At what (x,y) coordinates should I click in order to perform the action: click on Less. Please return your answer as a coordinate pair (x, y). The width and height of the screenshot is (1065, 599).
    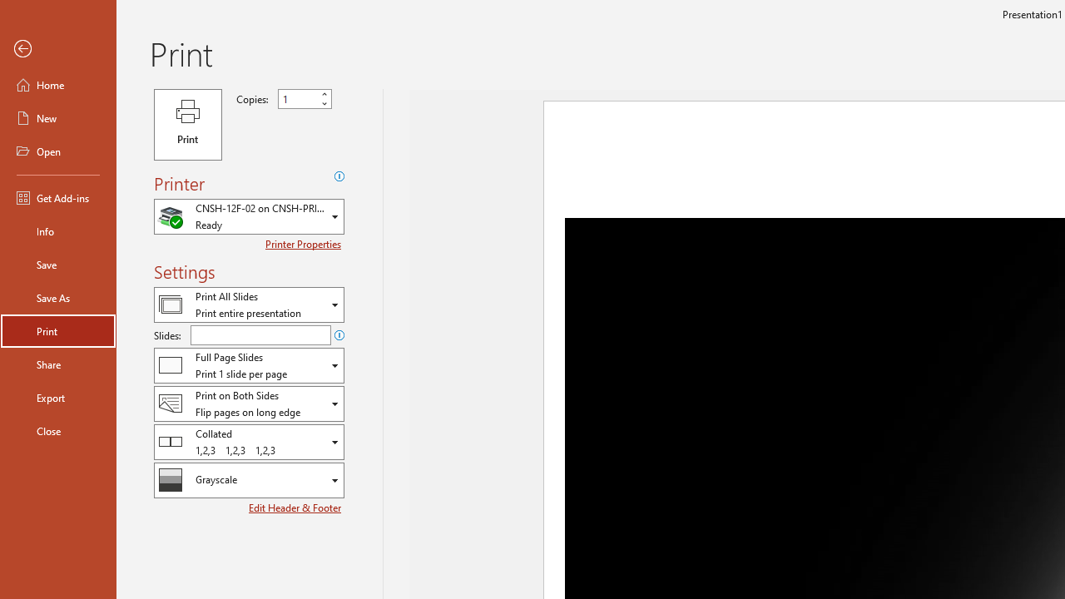
    Looking at the image, I should click on (324, 103).